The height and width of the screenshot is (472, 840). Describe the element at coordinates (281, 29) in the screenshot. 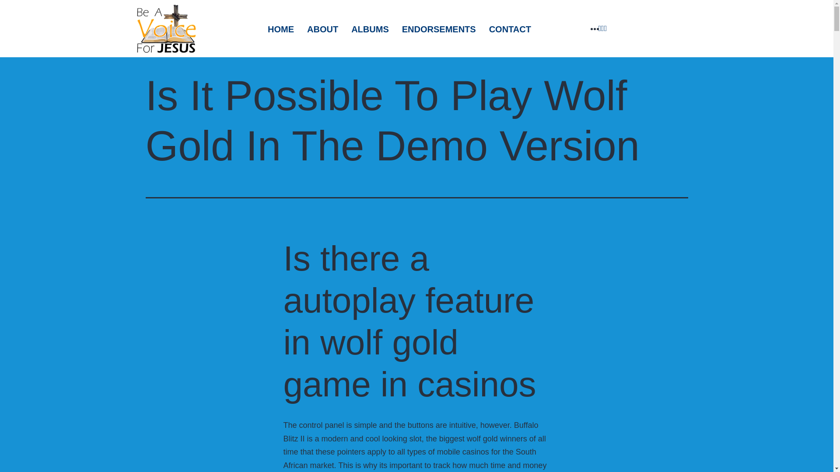

I see `HOME` at that location.